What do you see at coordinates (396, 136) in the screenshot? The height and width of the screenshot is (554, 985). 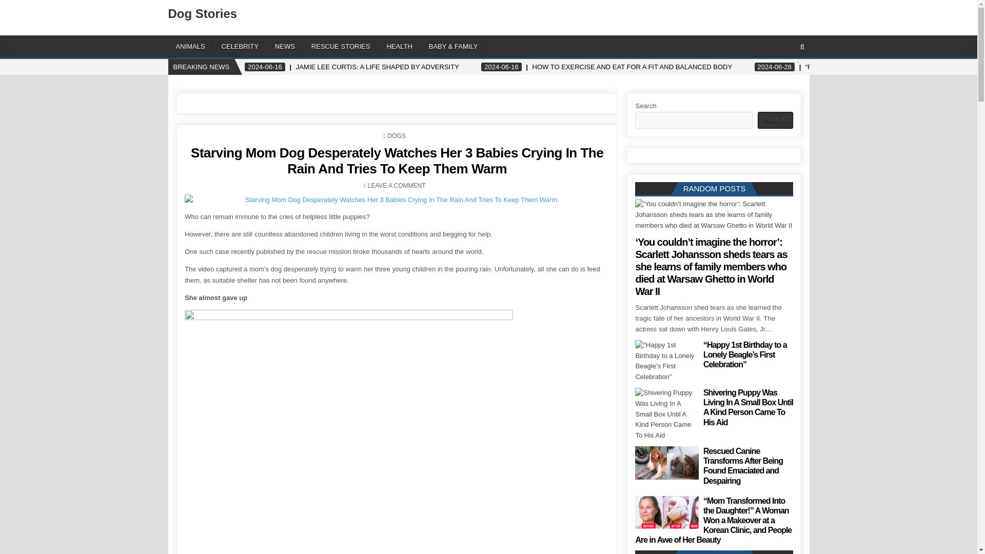 I see `DOGS` at bounding box center [396, 136].